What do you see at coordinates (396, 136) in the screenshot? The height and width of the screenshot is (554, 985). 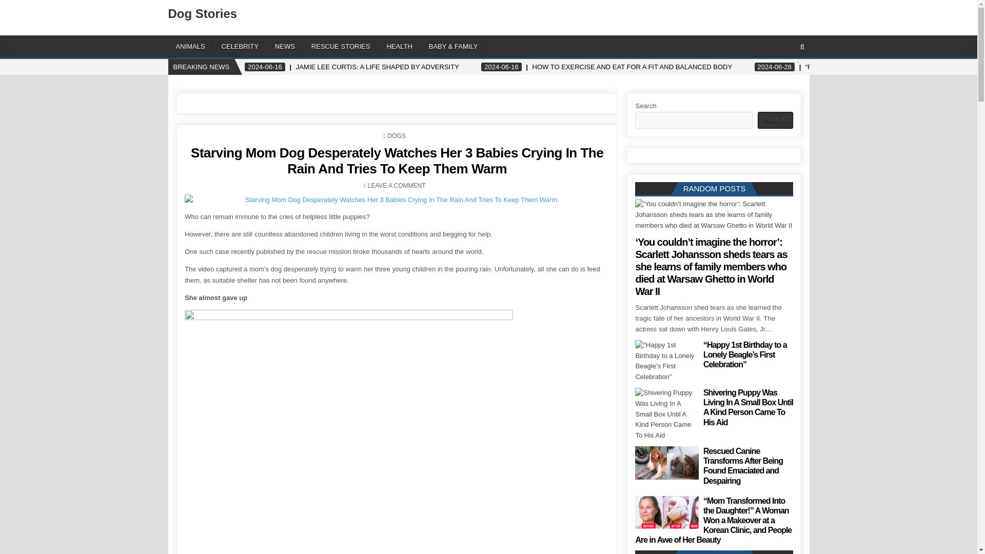 I see `DOGS` at bounding box center [396, 136].